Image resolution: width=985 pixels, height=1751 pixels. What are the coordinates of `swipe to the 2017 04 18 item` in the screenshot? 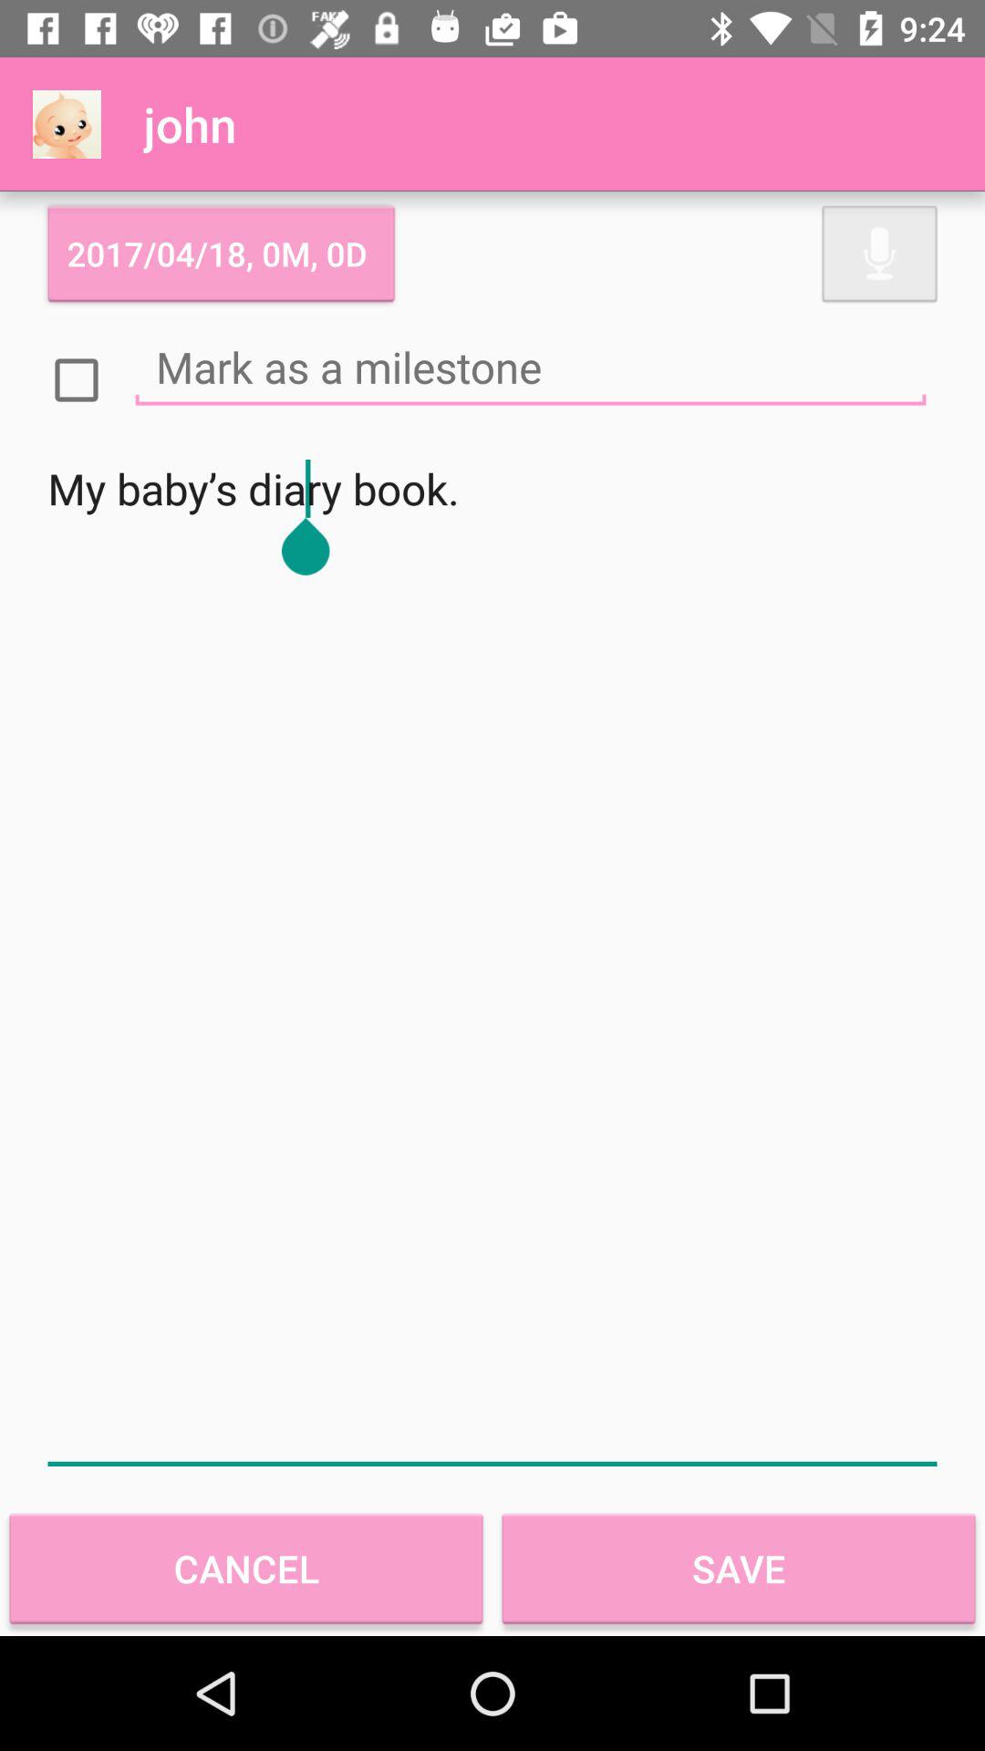 It's located at (221, 254).